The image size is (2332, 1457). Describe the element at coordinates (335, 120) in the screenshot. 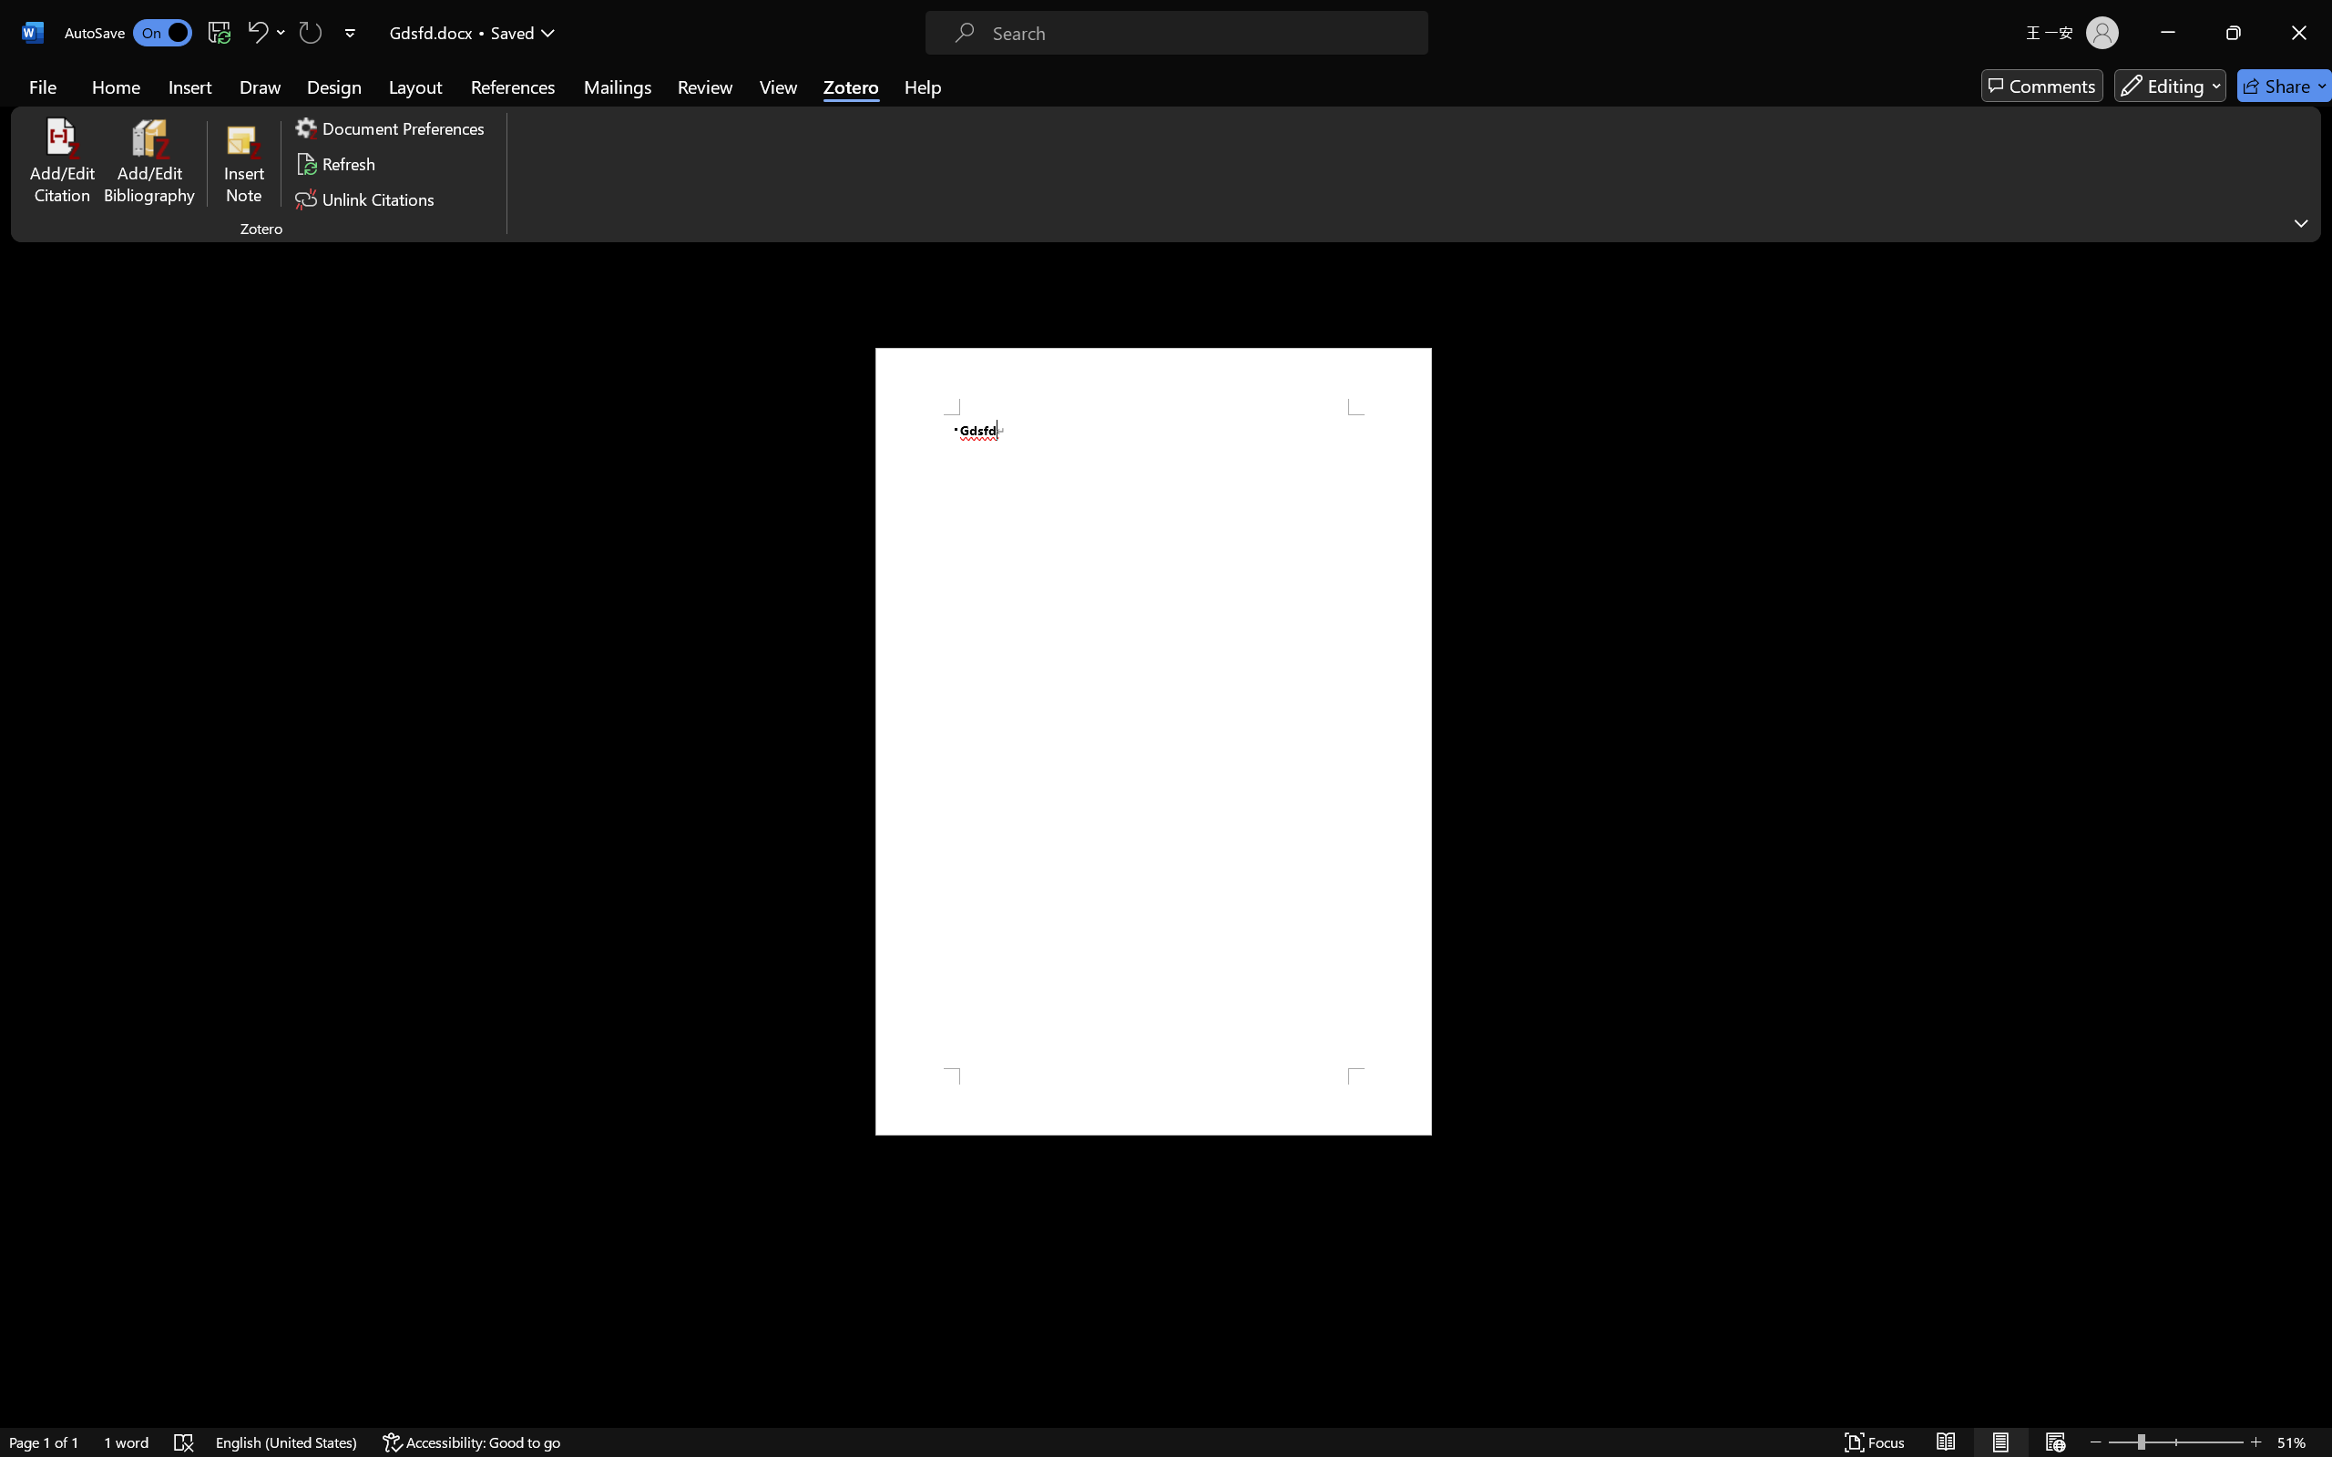

I see `Underline` at that location.